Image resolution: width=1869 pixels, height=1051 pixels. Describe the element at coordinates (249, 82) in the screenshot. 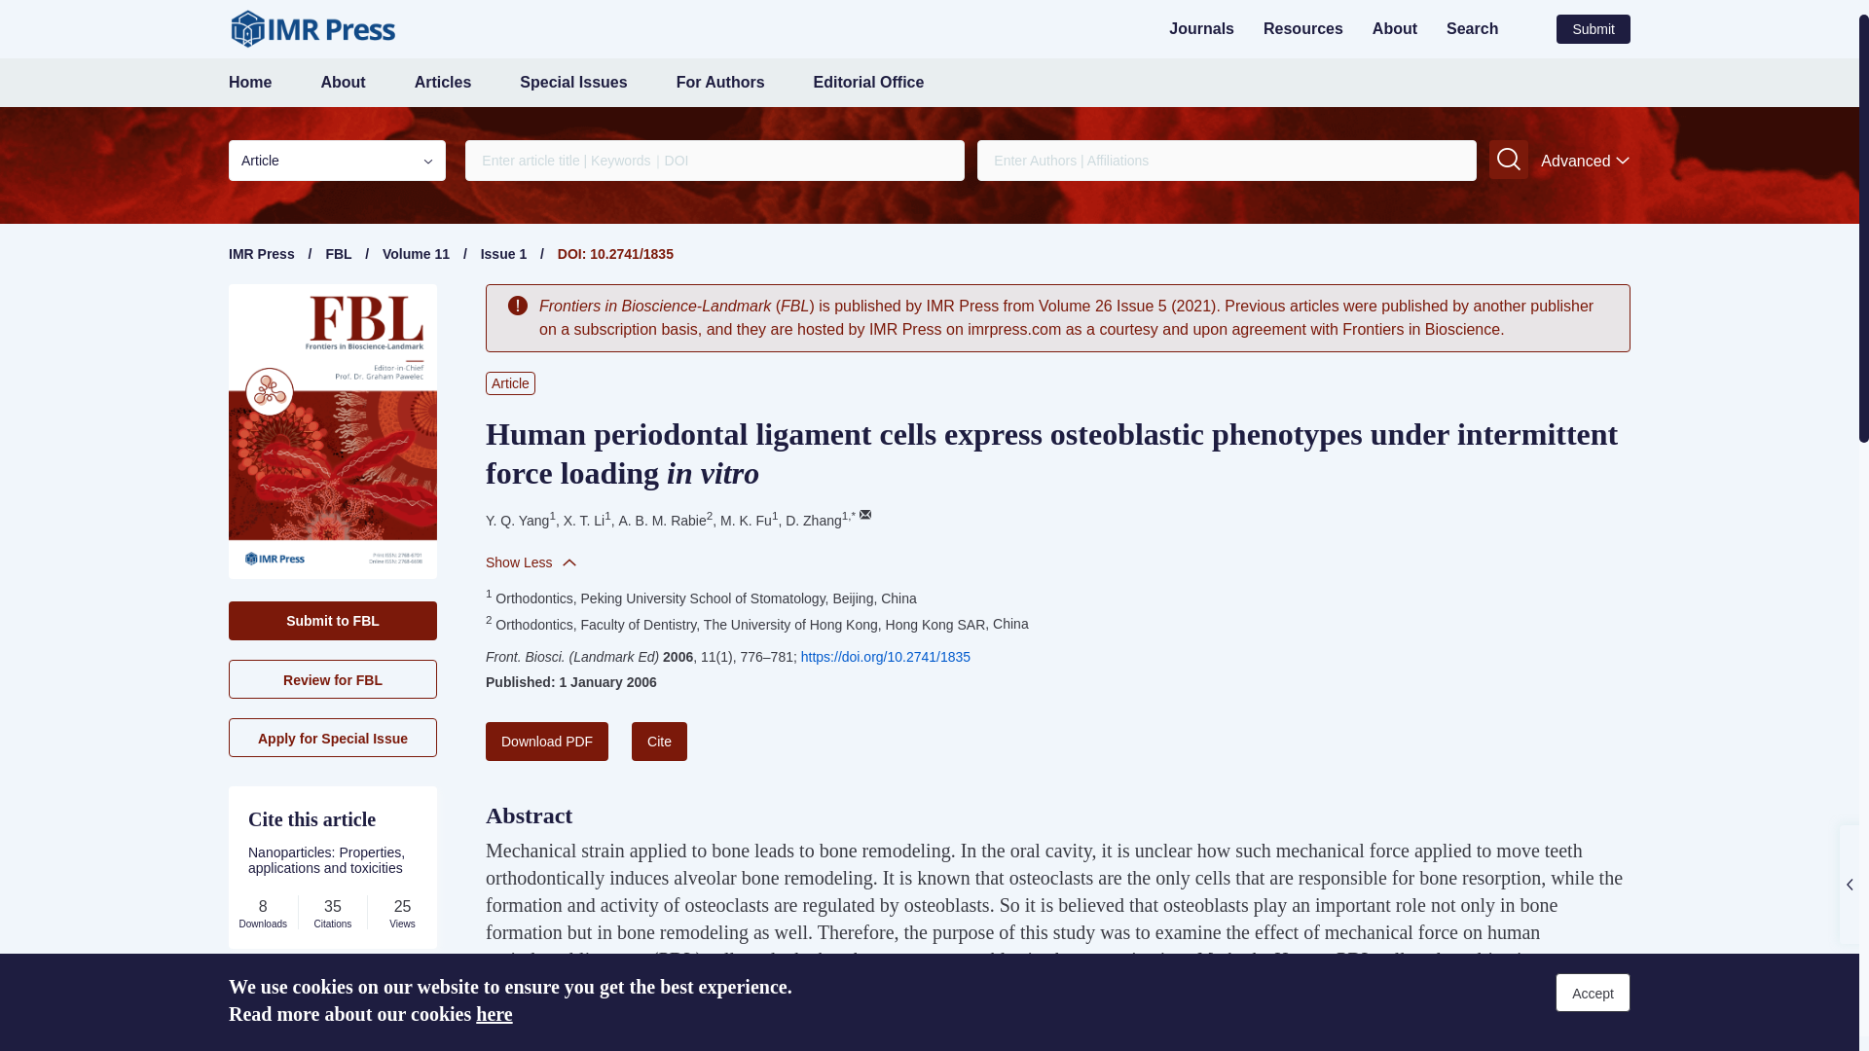

I see `Home` at that location.